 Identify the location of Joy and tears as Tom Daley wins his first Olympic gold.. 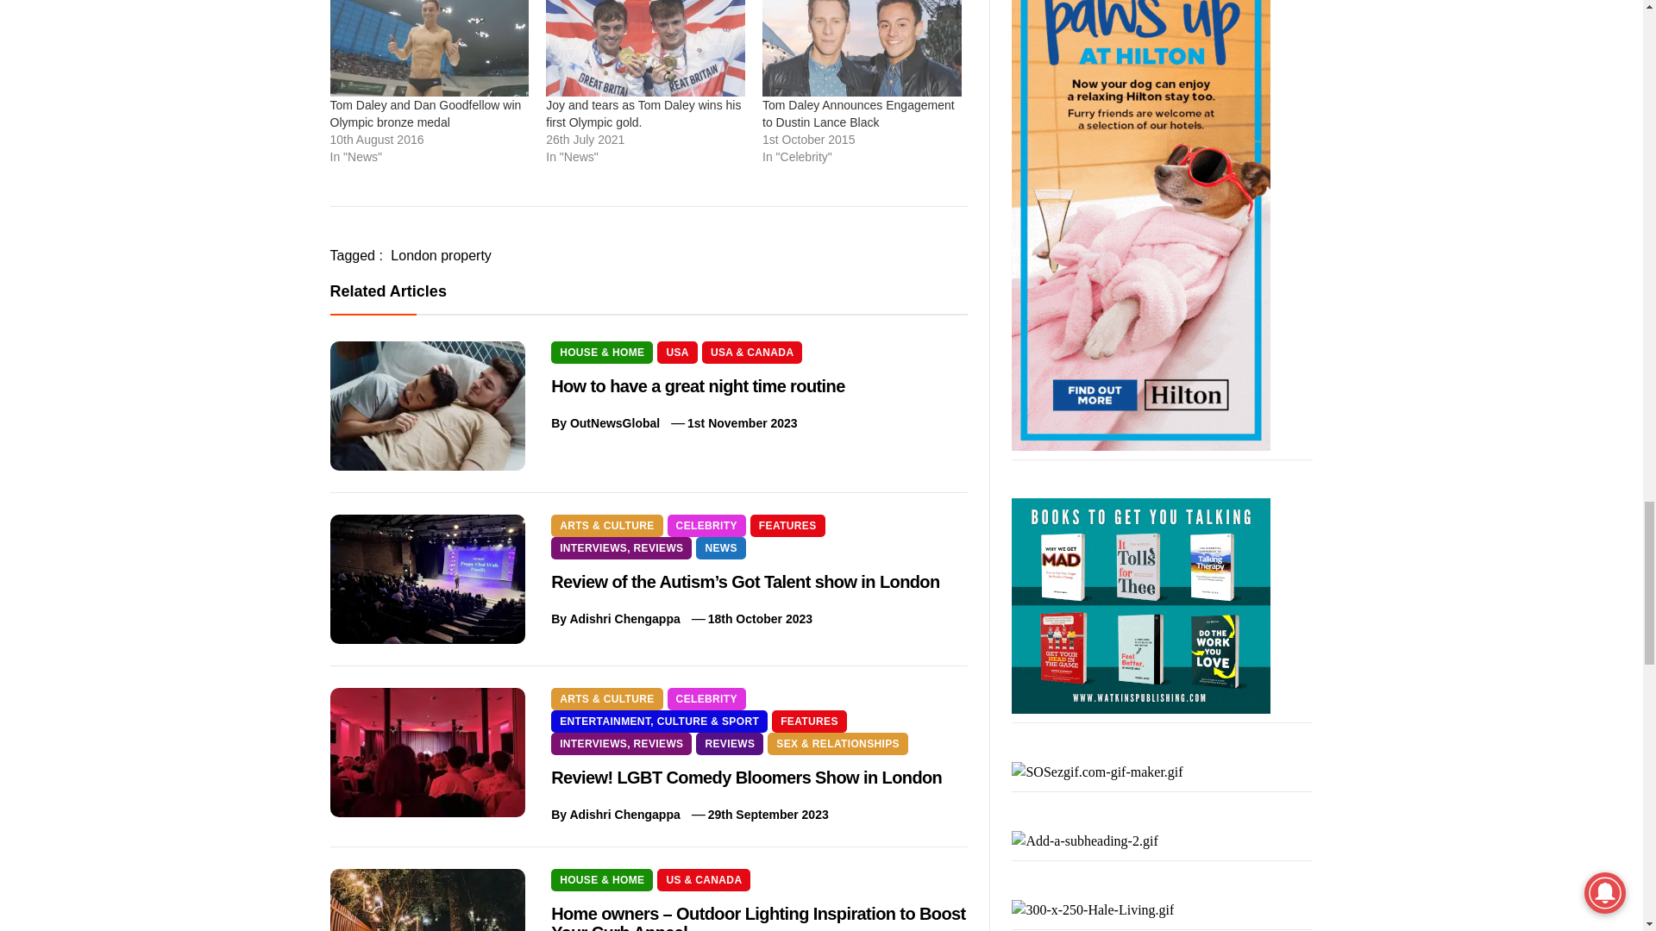
(643, 114).